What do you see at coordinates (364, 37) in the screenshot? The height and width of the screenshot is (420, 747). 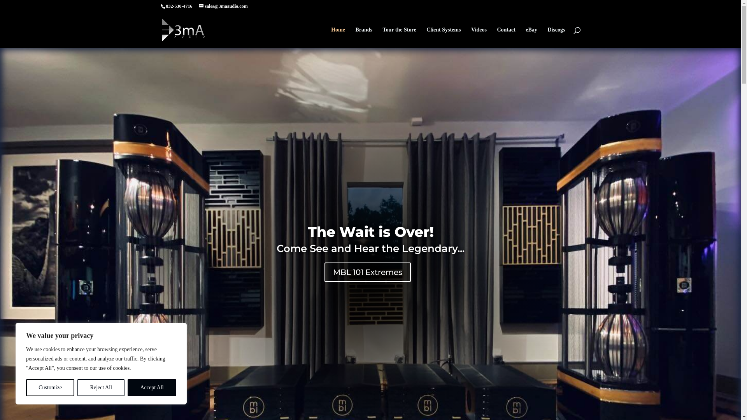 I see `Brands` at bounding box center [364, 37].